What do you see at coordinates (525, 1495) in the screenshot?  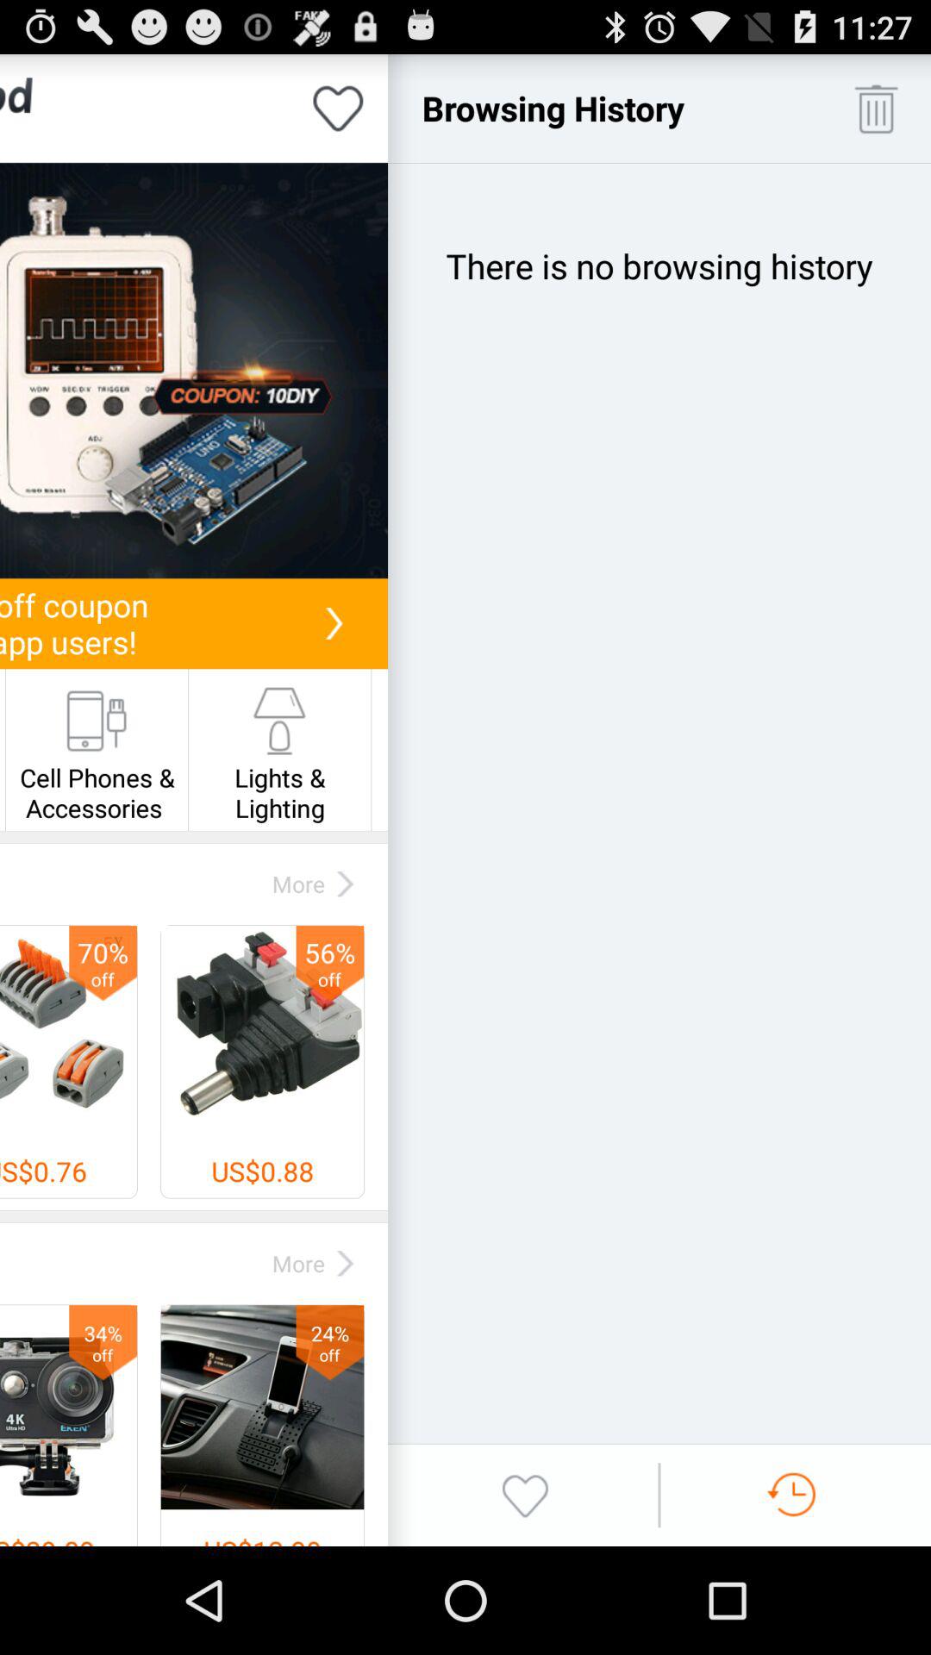 I see `favorites` at bounding box center [525, 1495].